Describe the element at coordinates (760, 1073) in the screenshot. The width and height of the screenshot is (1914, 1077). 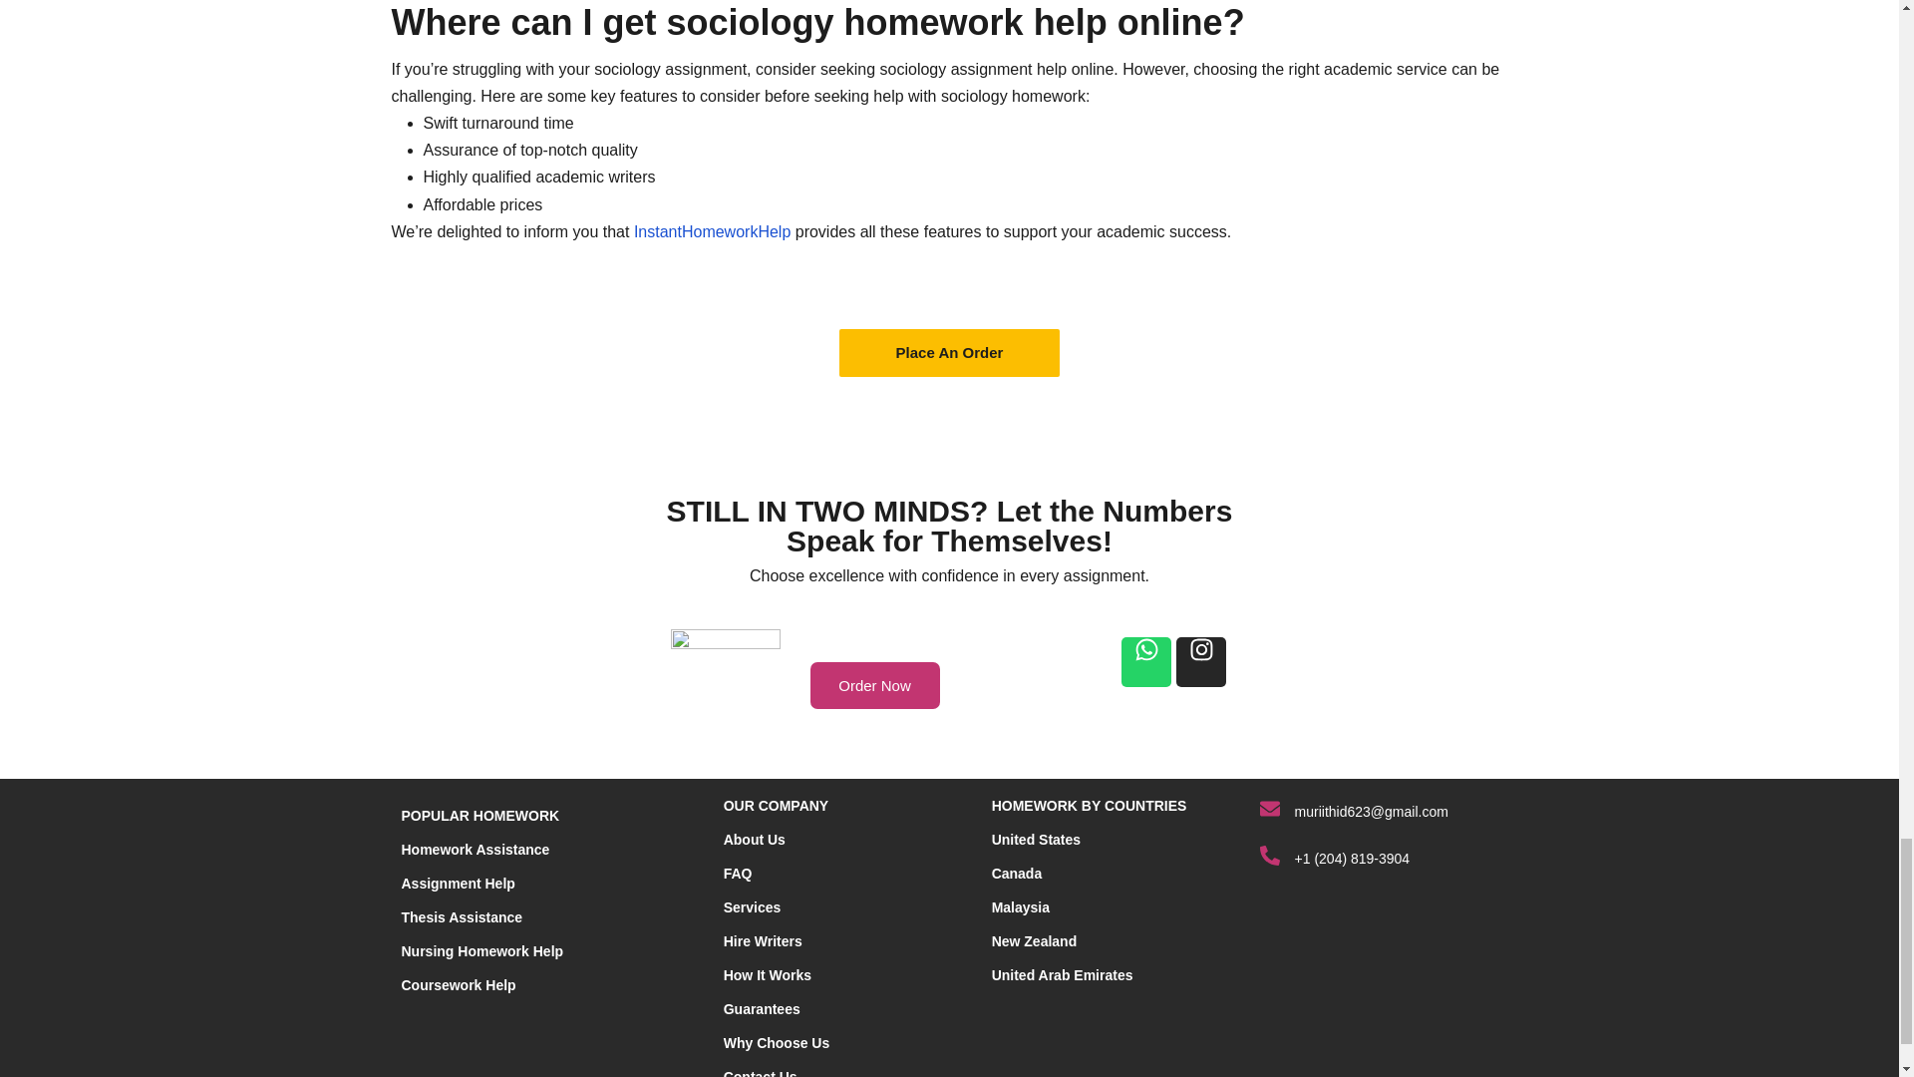
I see `Contact Us` at that location.